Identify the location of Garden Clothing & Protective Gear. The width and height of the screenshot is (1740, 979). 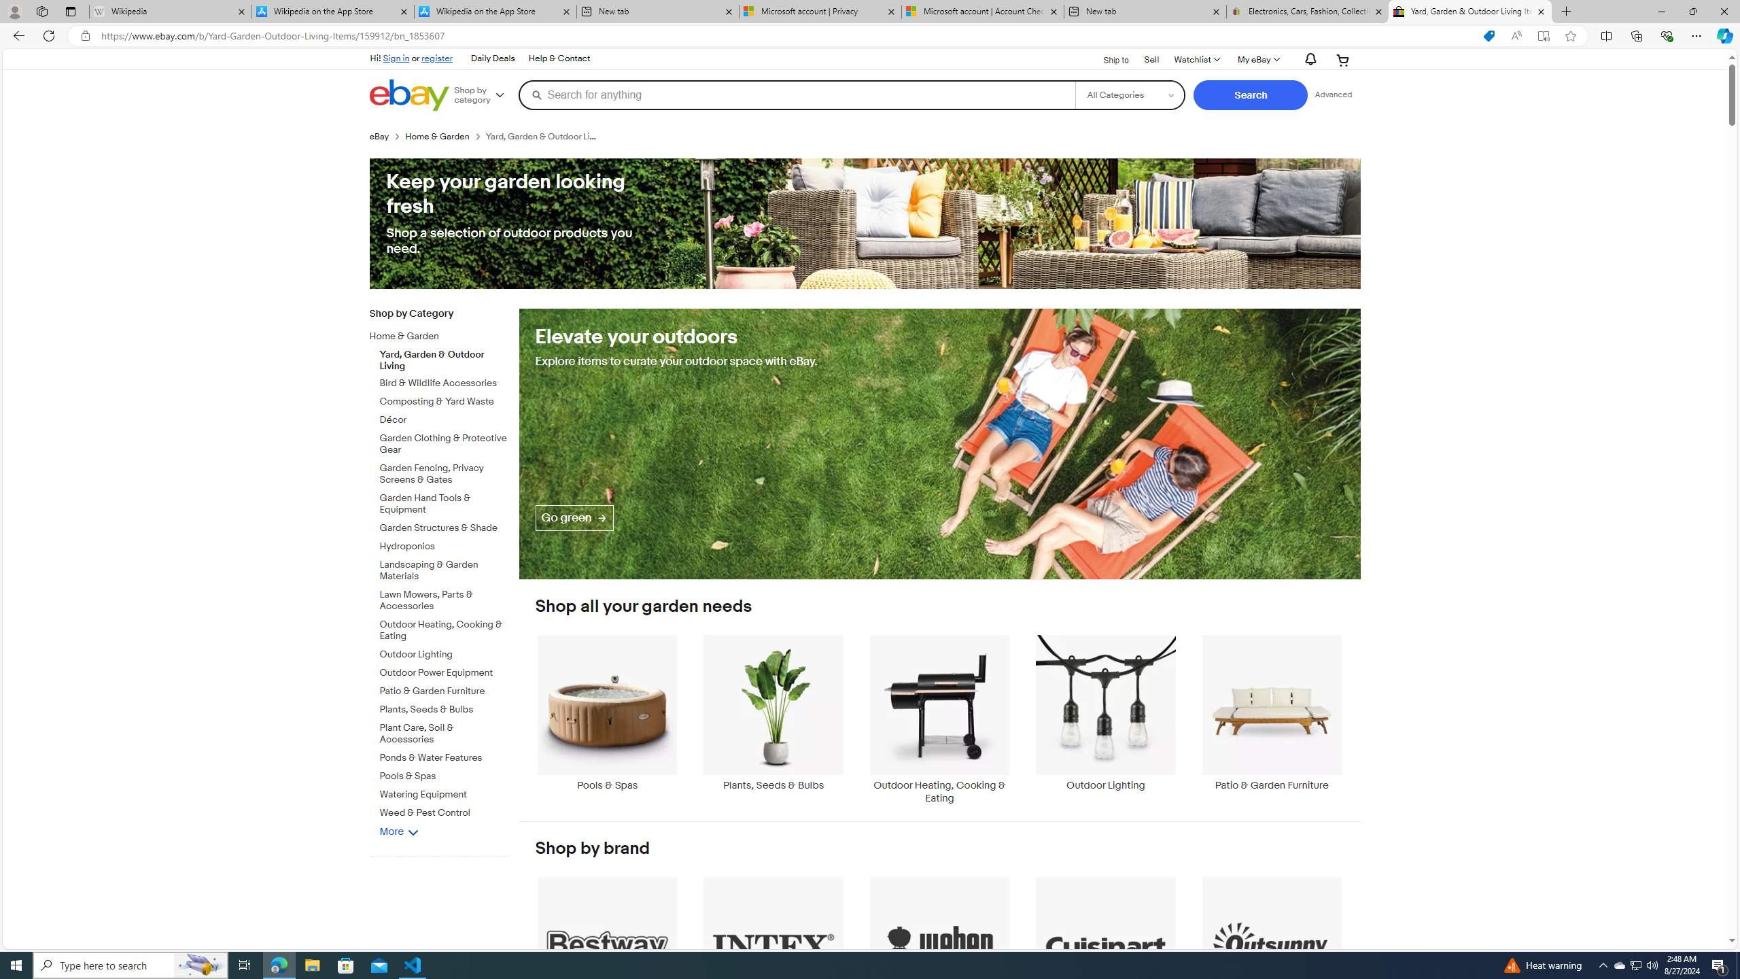
(445, 442).